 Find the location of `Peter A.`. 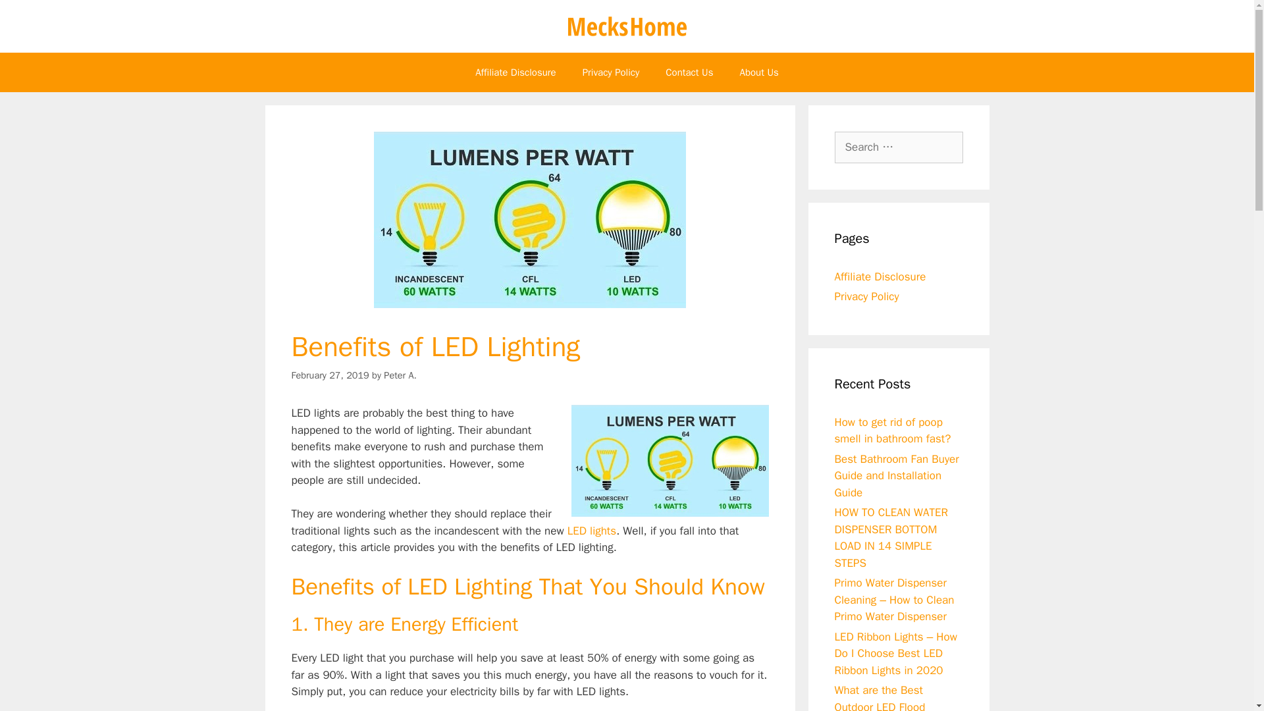

Peter A. is located at coordinates (400, 375).